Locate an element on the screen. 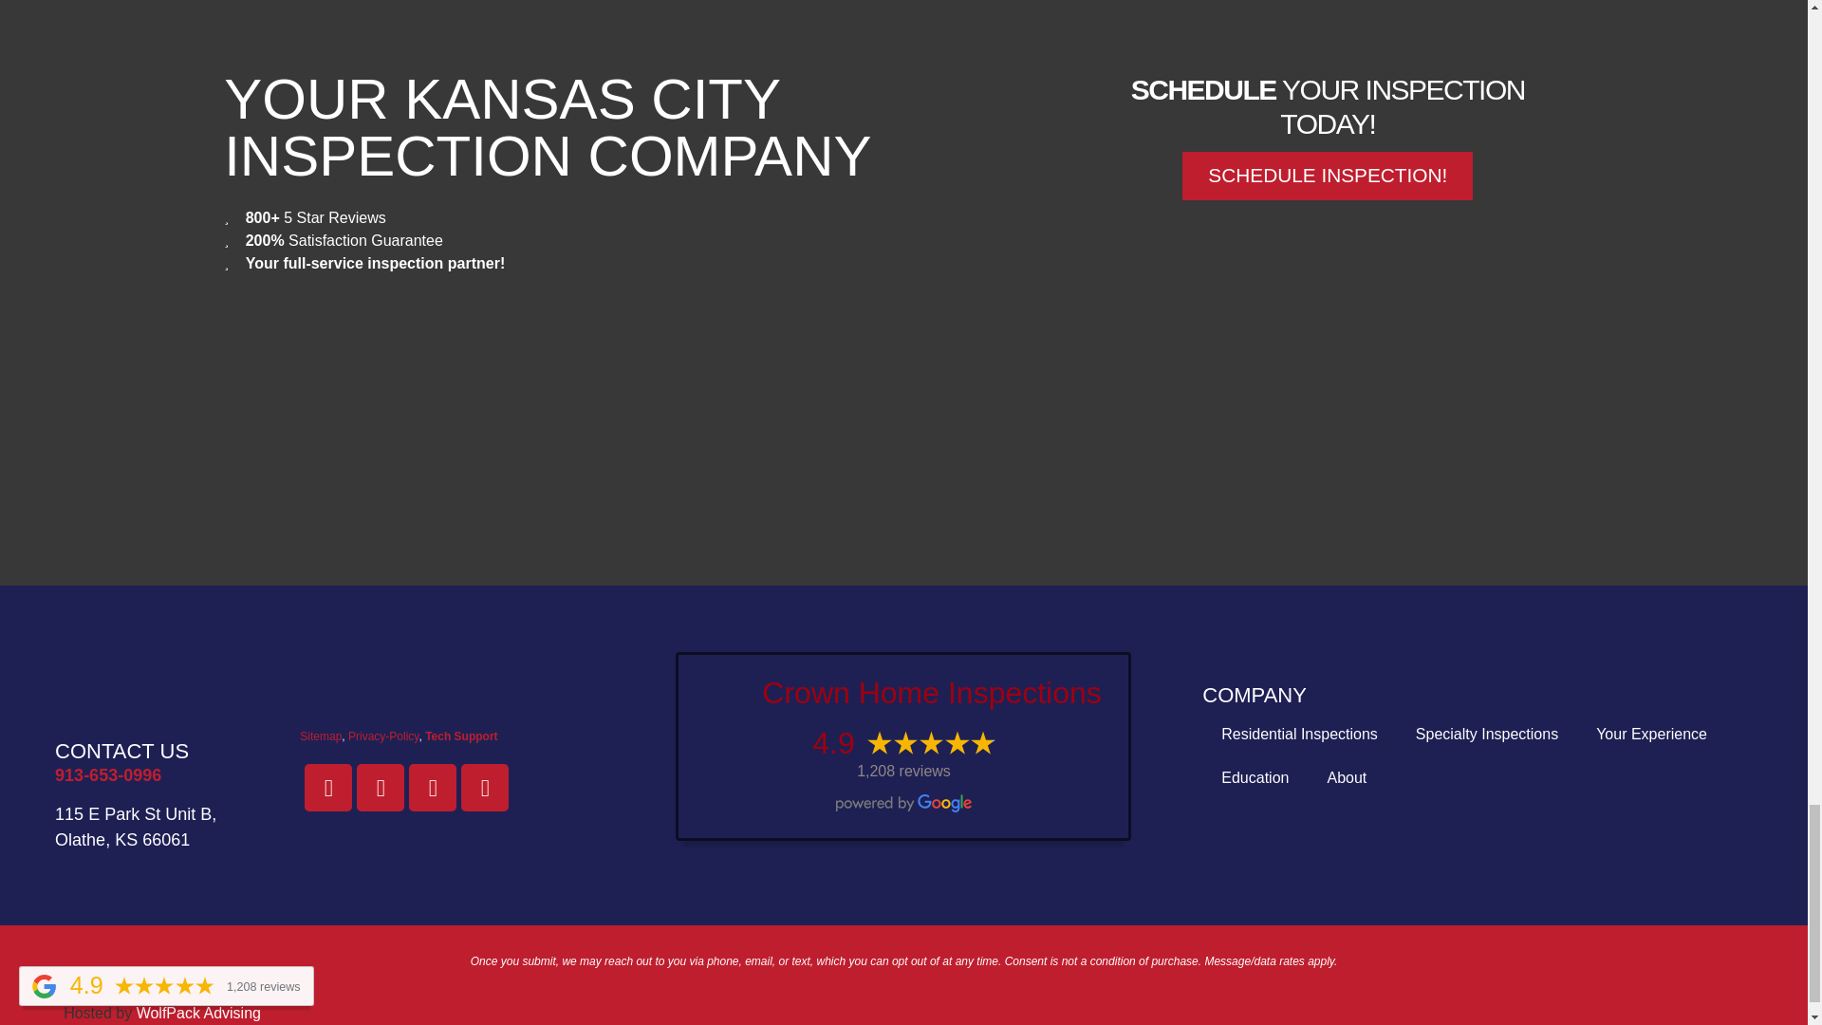 This screenshot has width=1822, height=1025. Powered by Google is located at coordinates (903, 803).